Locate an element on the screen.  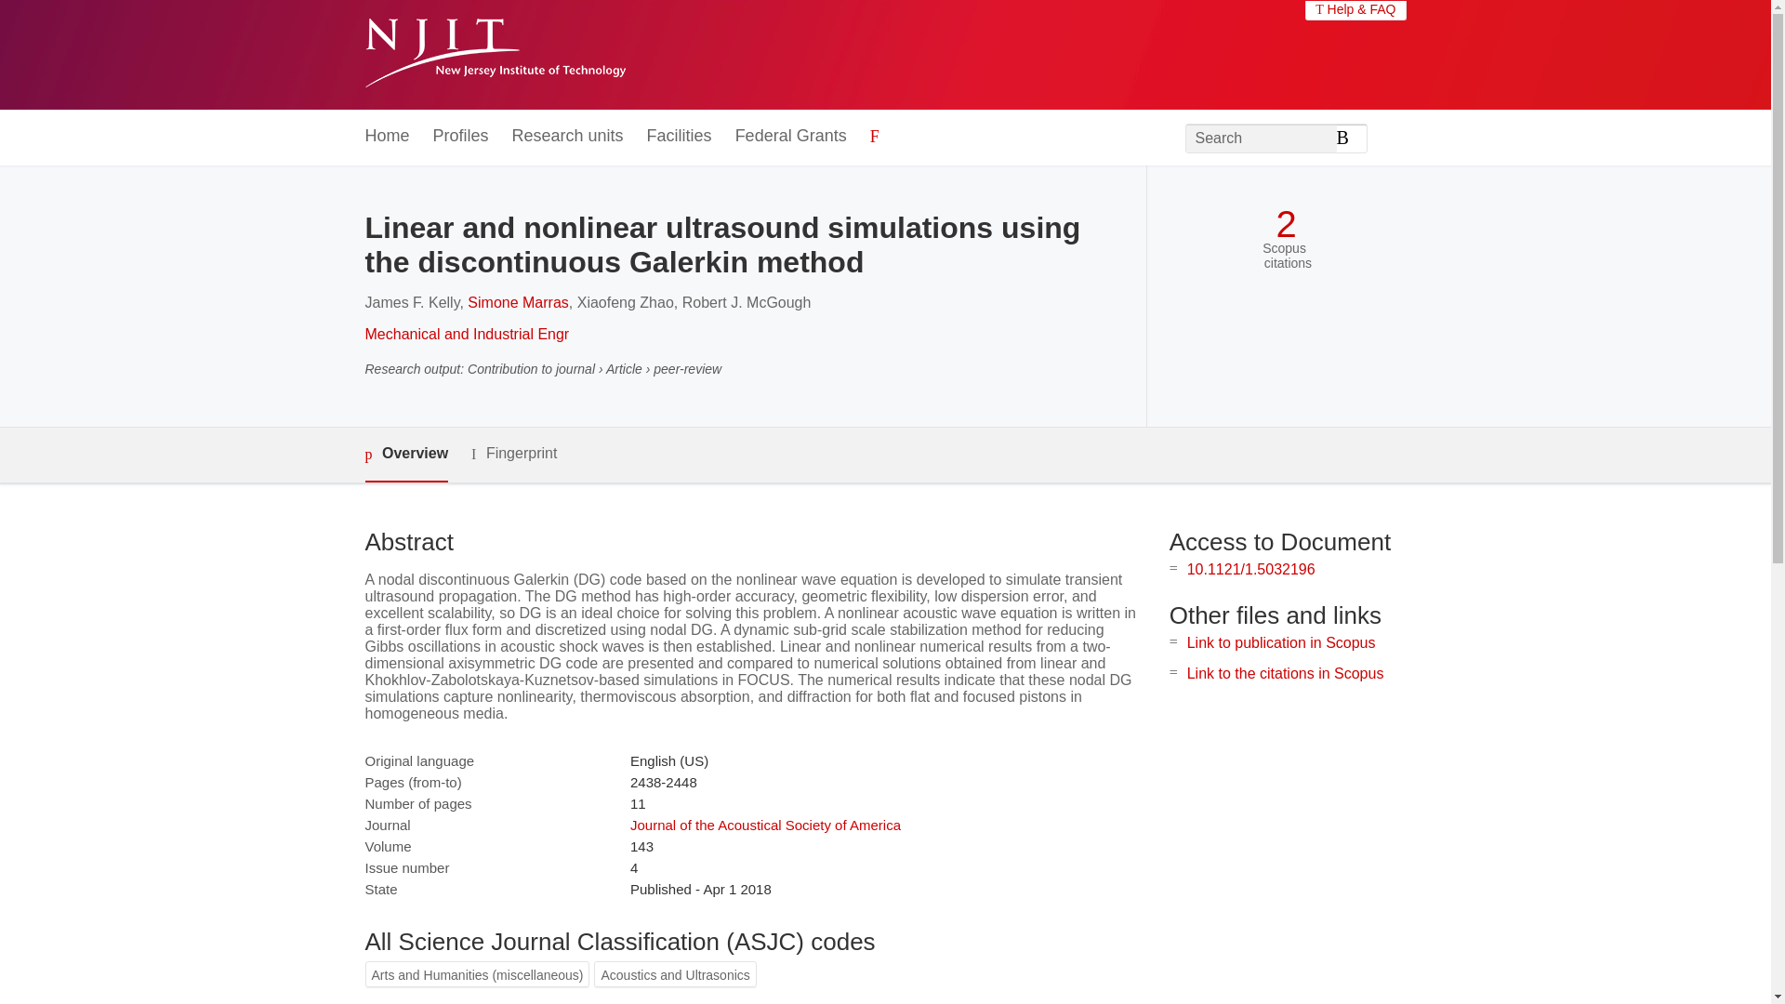
Facilities is located at coordinates (679, 137).